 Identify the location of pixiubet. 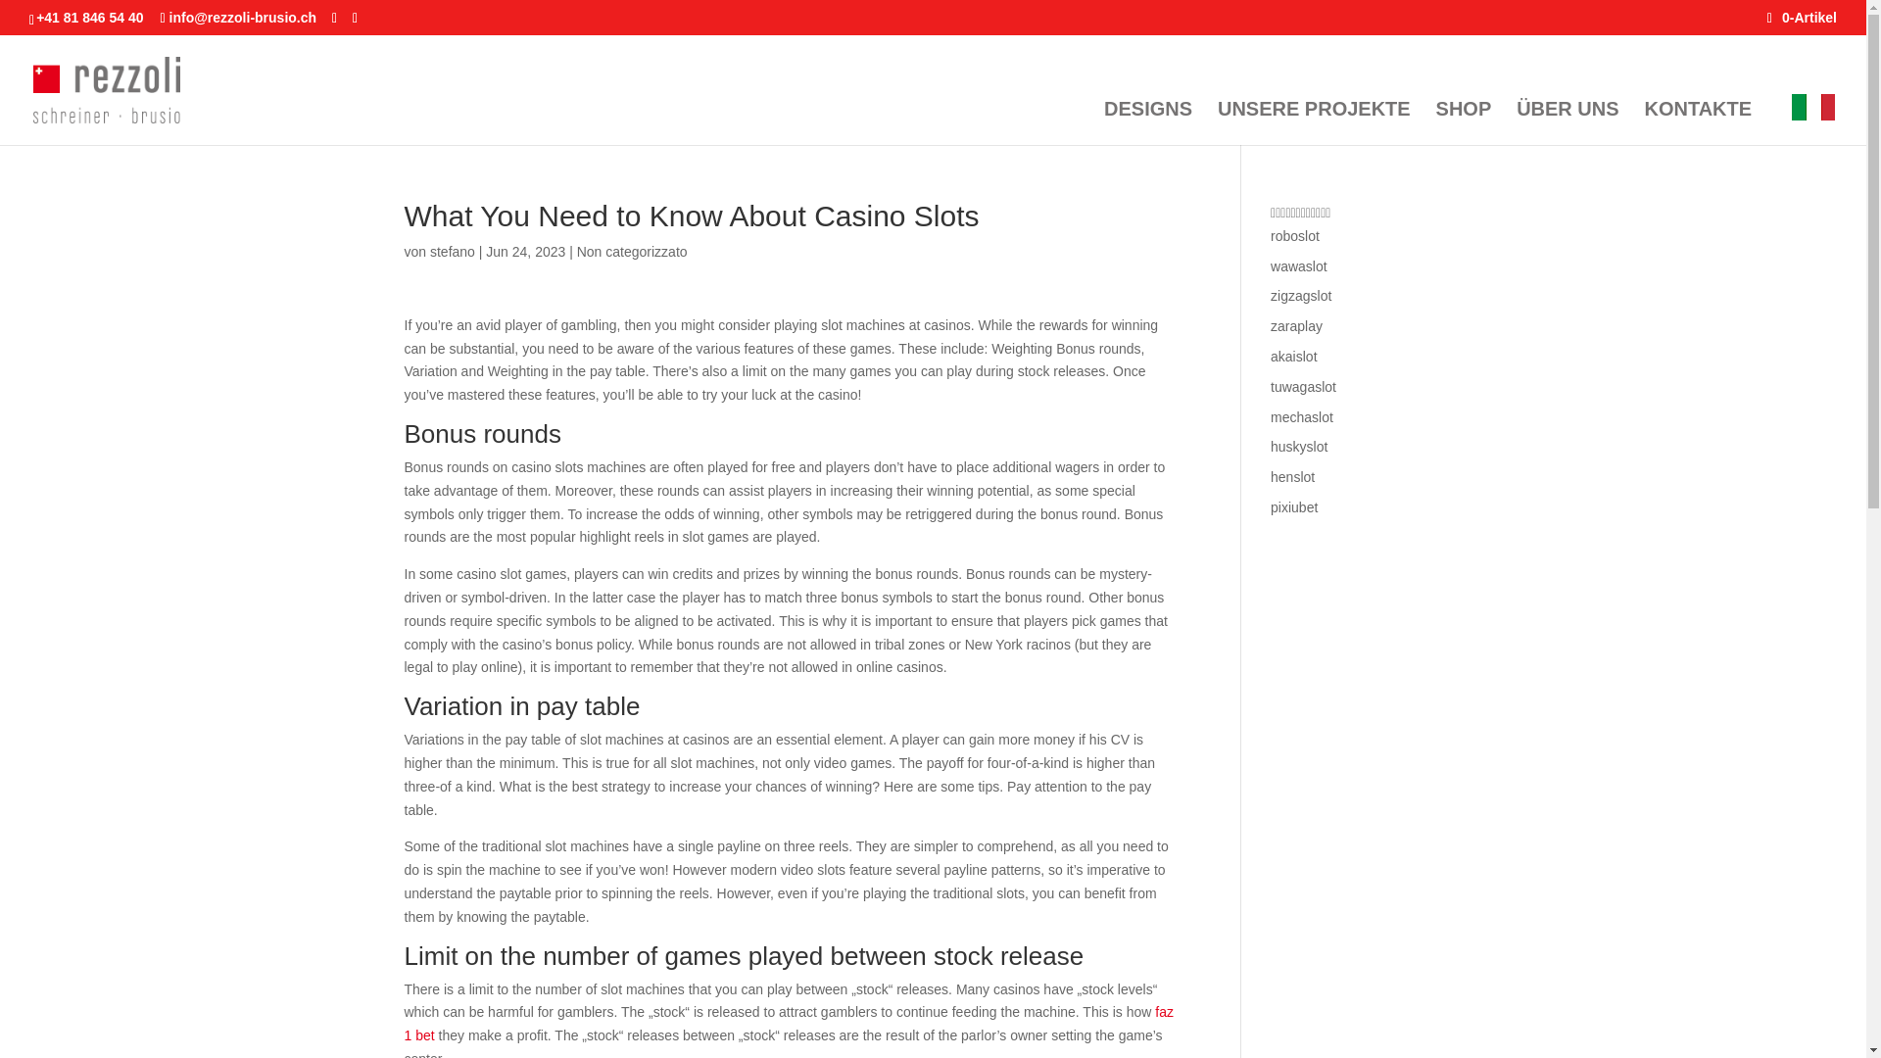
(1294, 506).